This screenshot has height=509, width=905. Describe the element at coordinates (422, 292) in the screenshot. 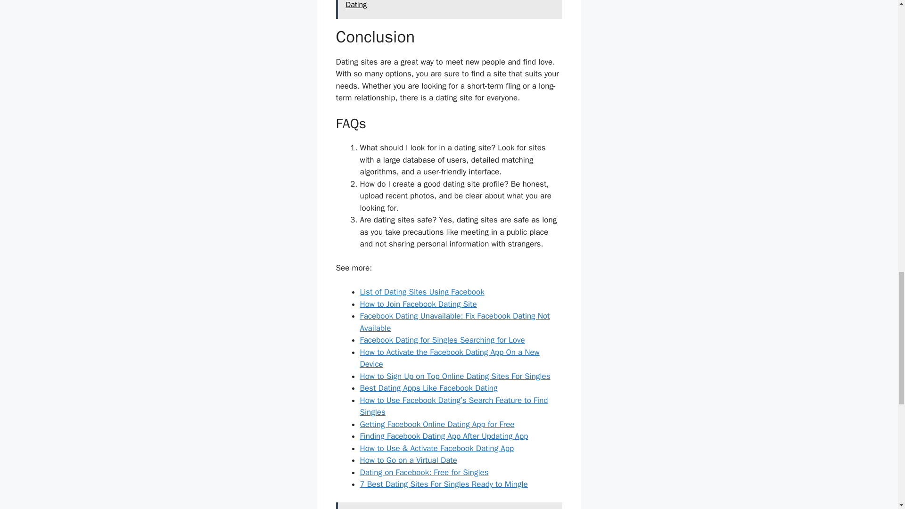

I see `List of Dating Sites Using Facebook` at that location.